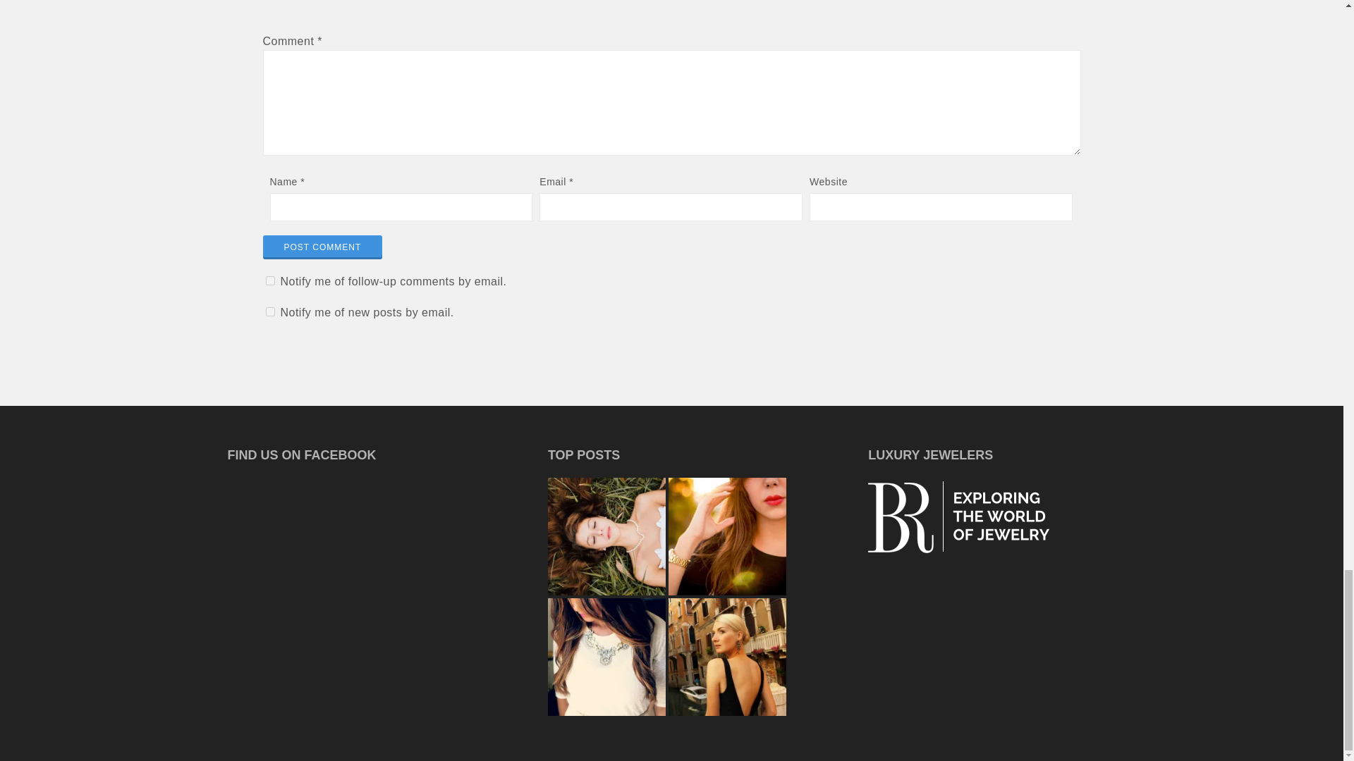 The image size is (1354, 761). Describe the element at coordinates (322, 247) in the screenshot. I see `Post Comment` at that location.